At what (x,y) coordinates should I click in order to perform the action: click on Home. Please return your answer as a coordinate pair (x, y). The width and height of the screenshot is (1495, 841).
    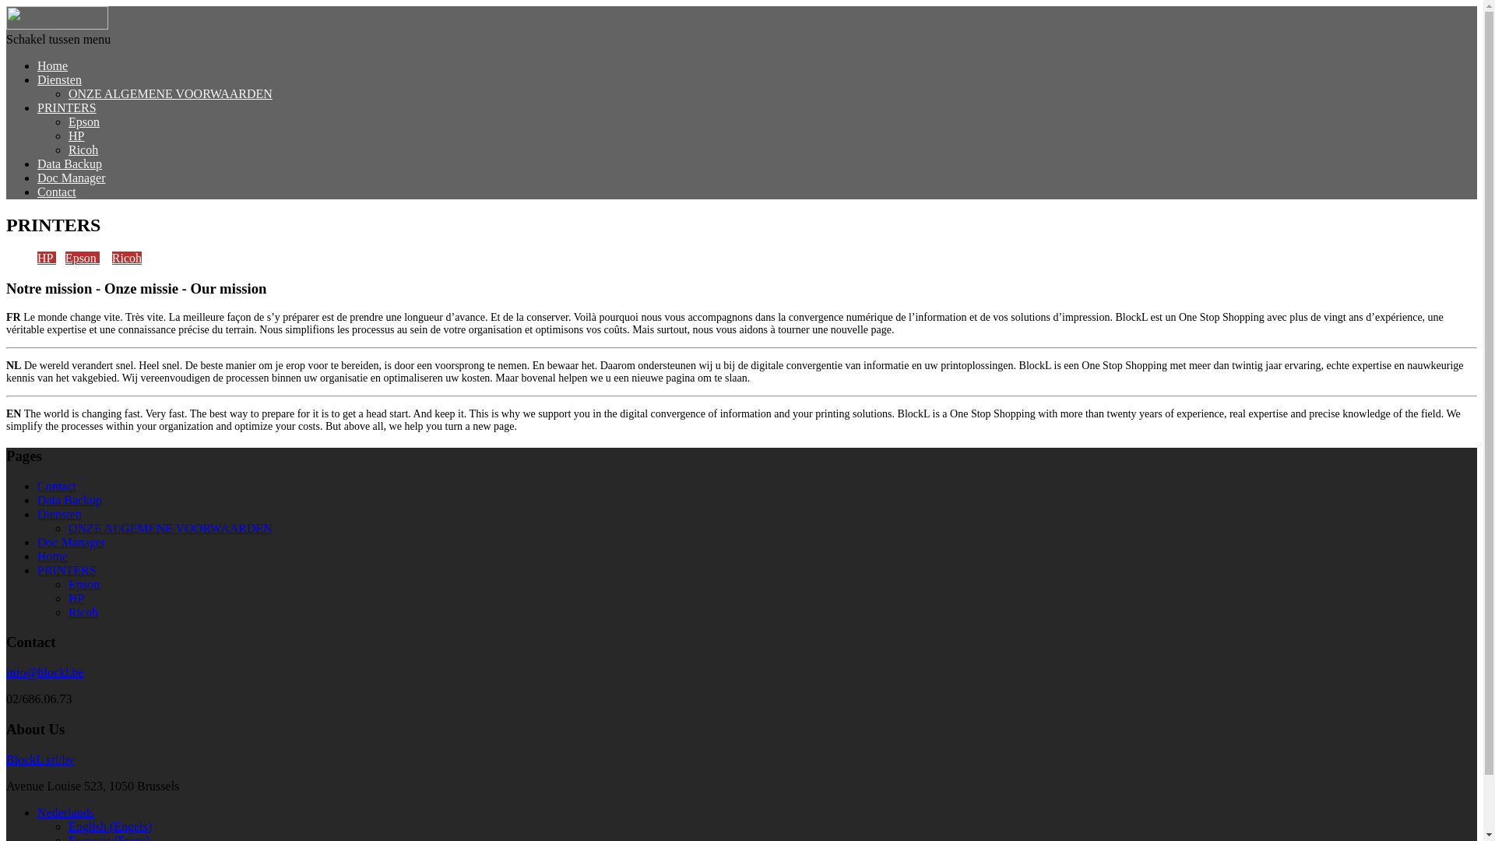
    Looking at the image, I should click on (53, 65).